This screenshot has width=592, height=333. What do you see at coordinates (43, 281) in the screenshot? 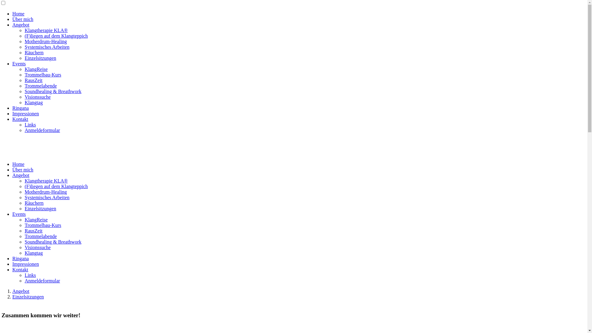
I see `Anmeldeformular` at bounding box center [43, 281].